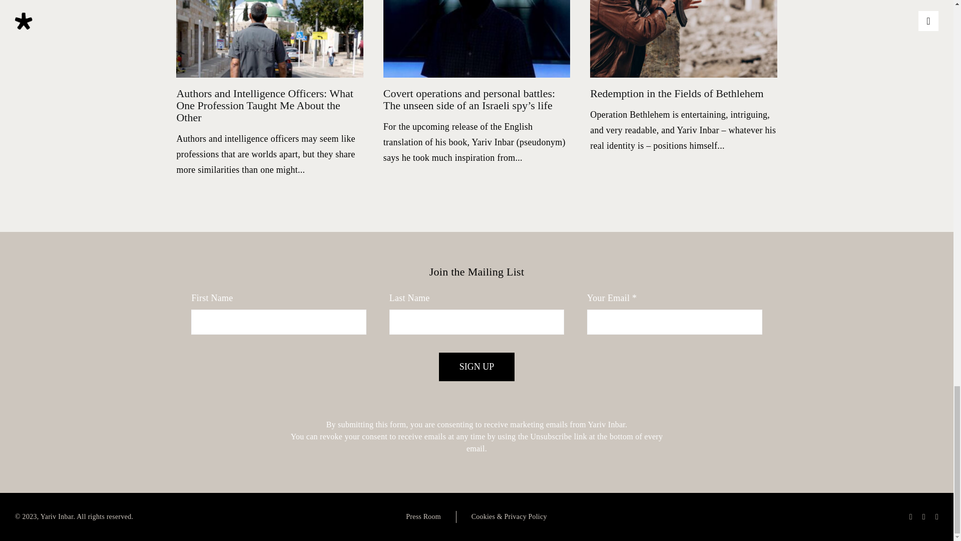  What do you see at coordinates (477, 367) in the screenshot?
I see `SIGN UP` at bounding box center [477, 367].